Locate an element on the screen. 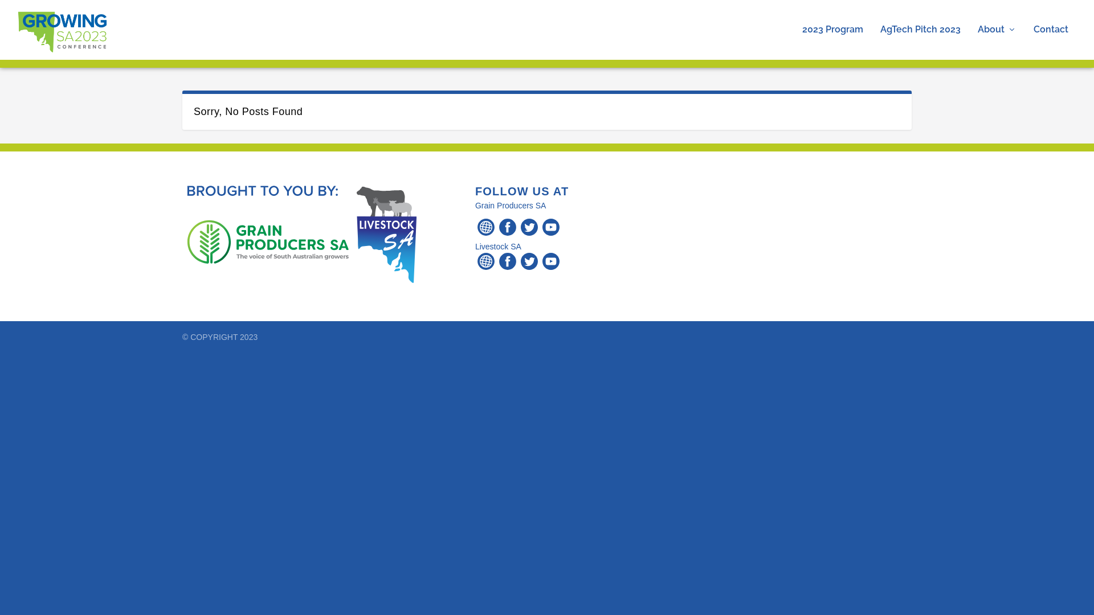 Image resolution: width=1094 pixels, height=615 pixels. 2023 Program is located at coordinates (833, 42).